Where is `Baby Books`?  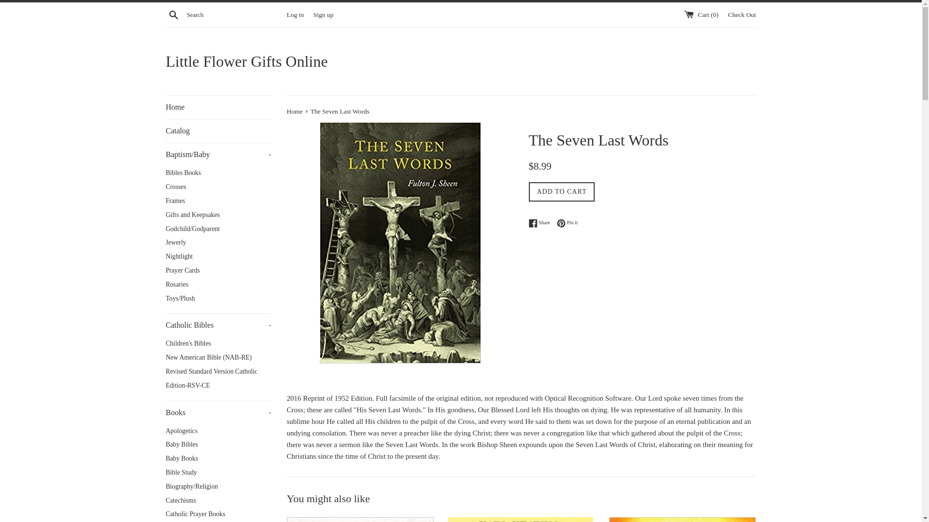 Baby Books is located at coordinates (219, 459).